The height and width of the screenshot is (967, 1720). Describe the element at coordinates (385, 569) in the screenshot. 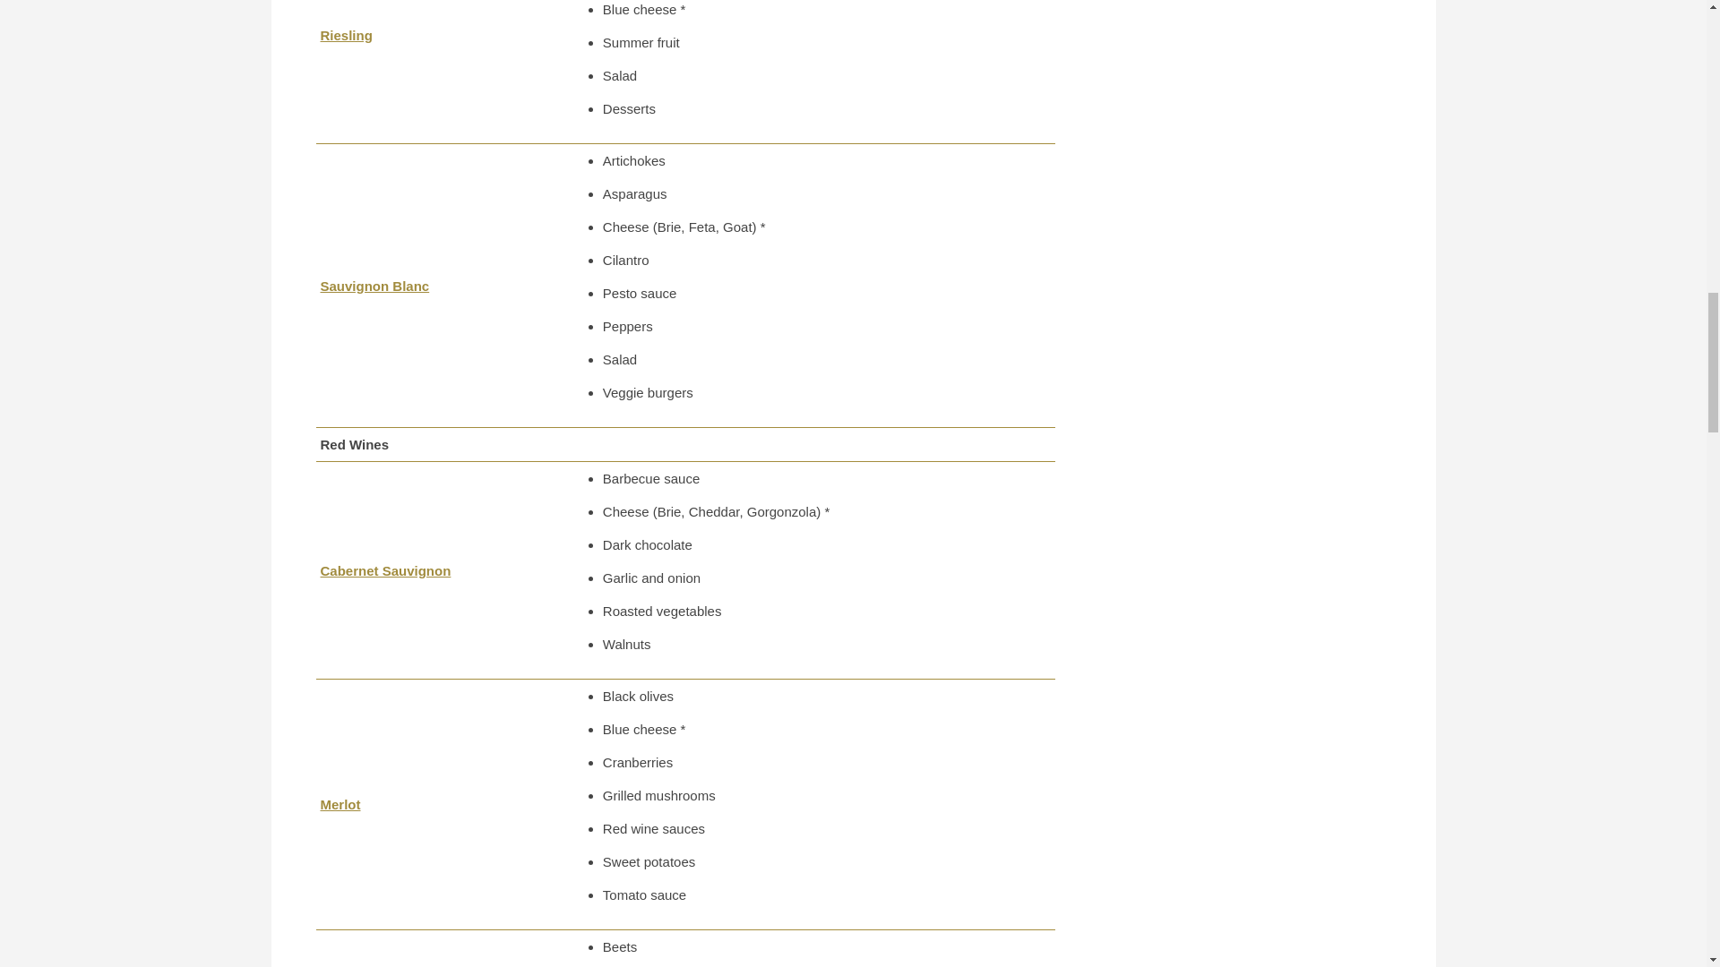

I see `Cabernet Sauvignon` at that location.